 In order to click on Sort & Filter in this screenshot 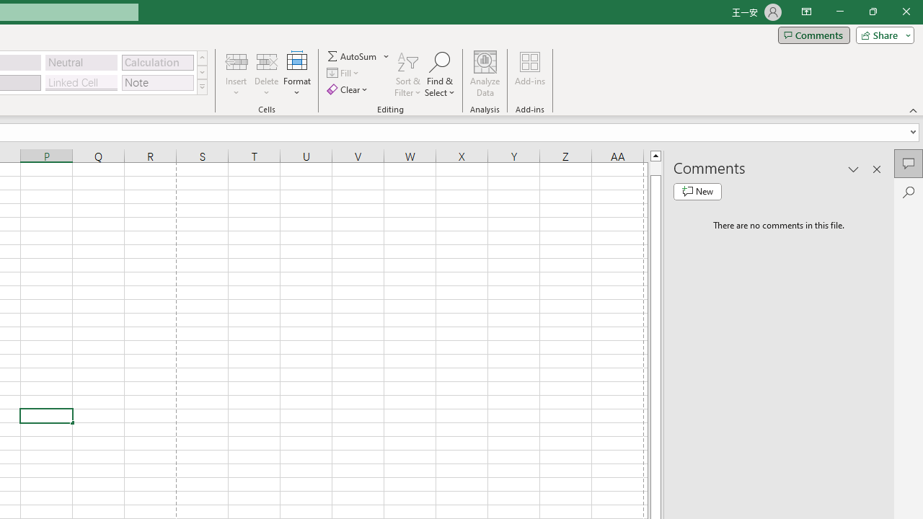, I will do `click(408, 74)`.